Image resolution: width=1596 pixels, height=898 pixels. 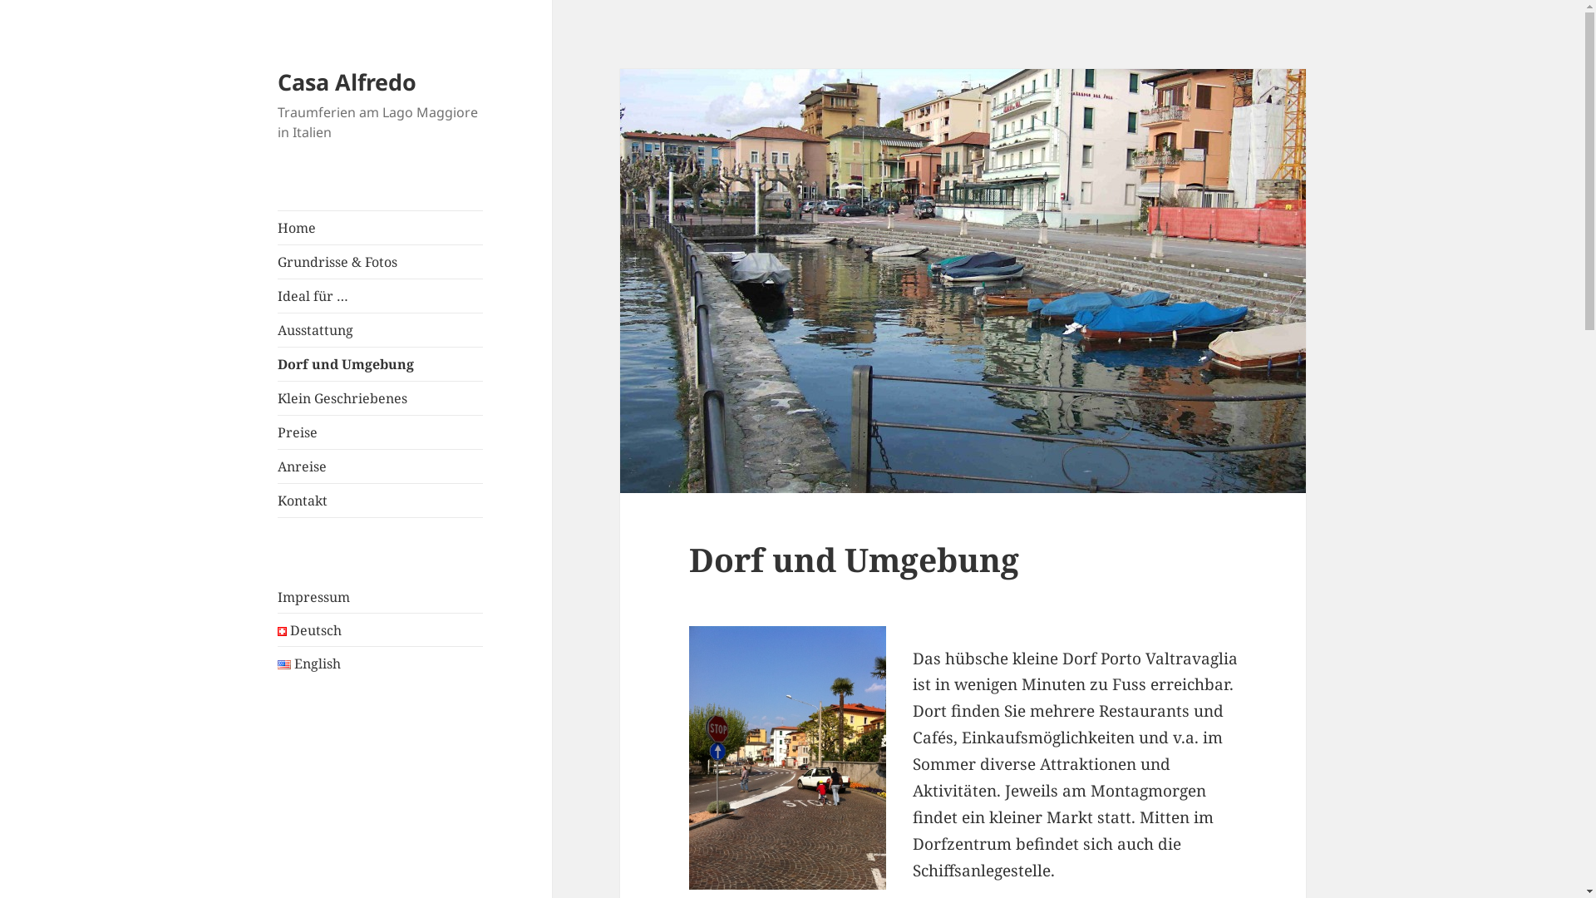 I want to click on Preise, so click(x=381, y=432).